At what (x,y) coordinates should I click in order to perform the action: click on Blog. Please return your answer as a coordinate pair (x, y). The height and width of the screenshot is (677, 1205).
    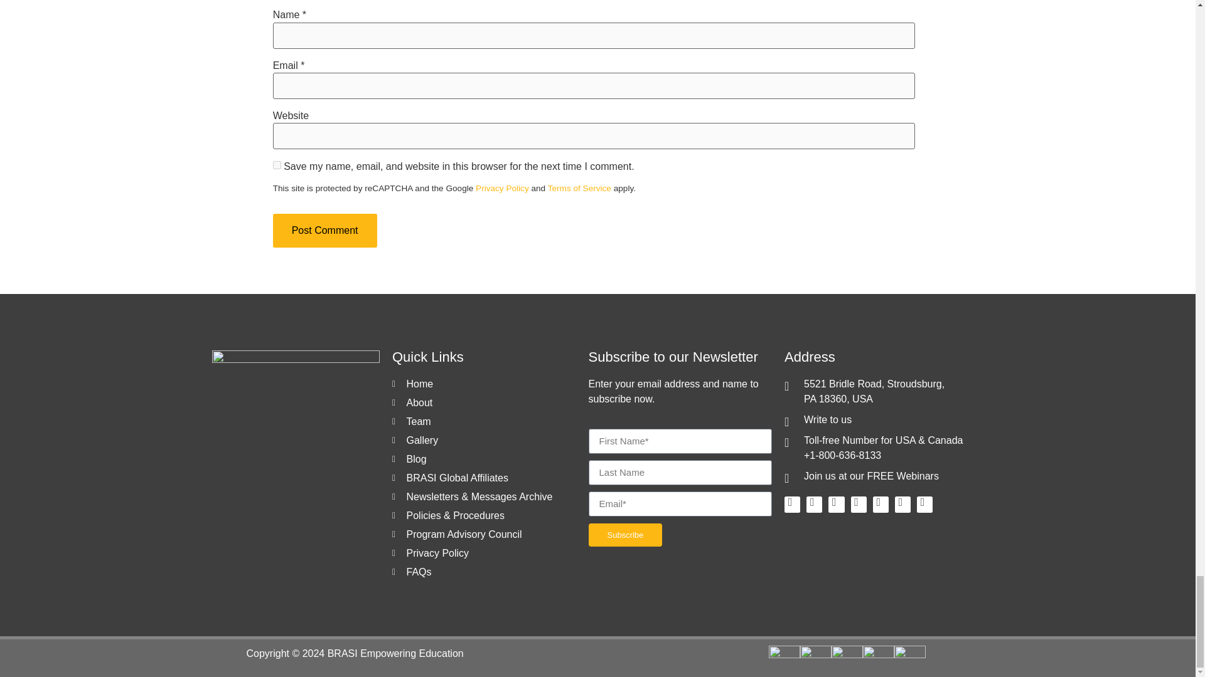
    Looking at the image, I should click on (484, 459).